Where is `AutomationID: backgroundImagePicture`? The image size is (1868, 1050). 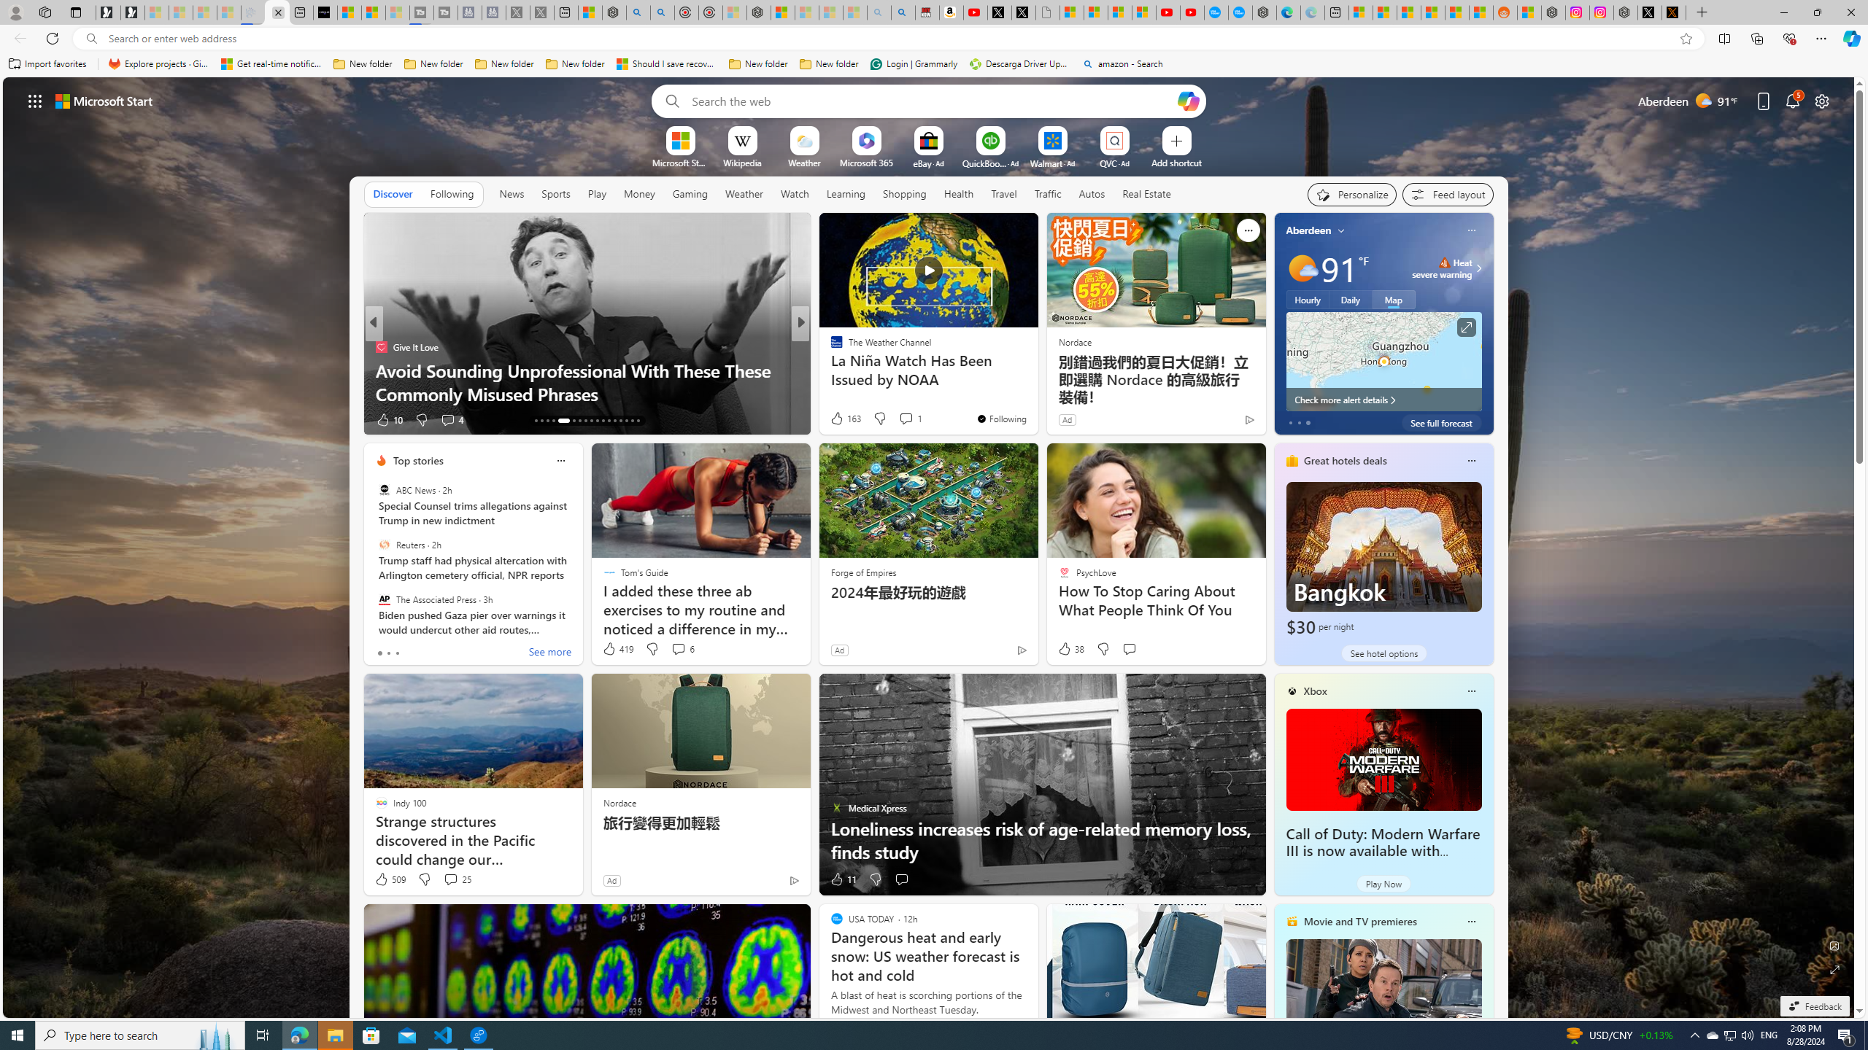
AutomationID: backgroundImagePicture is located at coordinates (930, 547).